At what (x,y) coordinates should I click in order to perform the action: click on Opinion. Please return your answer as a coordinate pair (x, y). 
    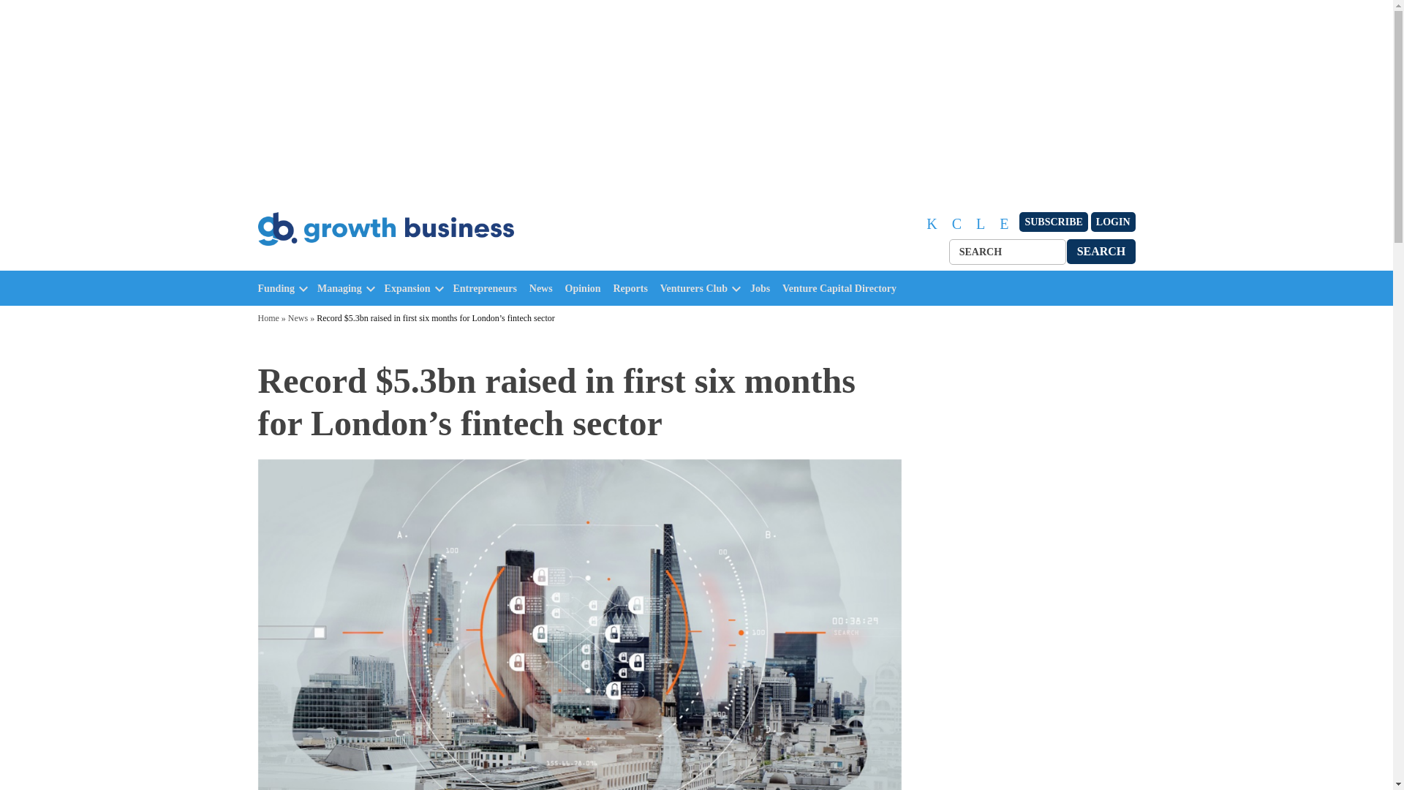
    Looking at the image, I should click on (586, 288).